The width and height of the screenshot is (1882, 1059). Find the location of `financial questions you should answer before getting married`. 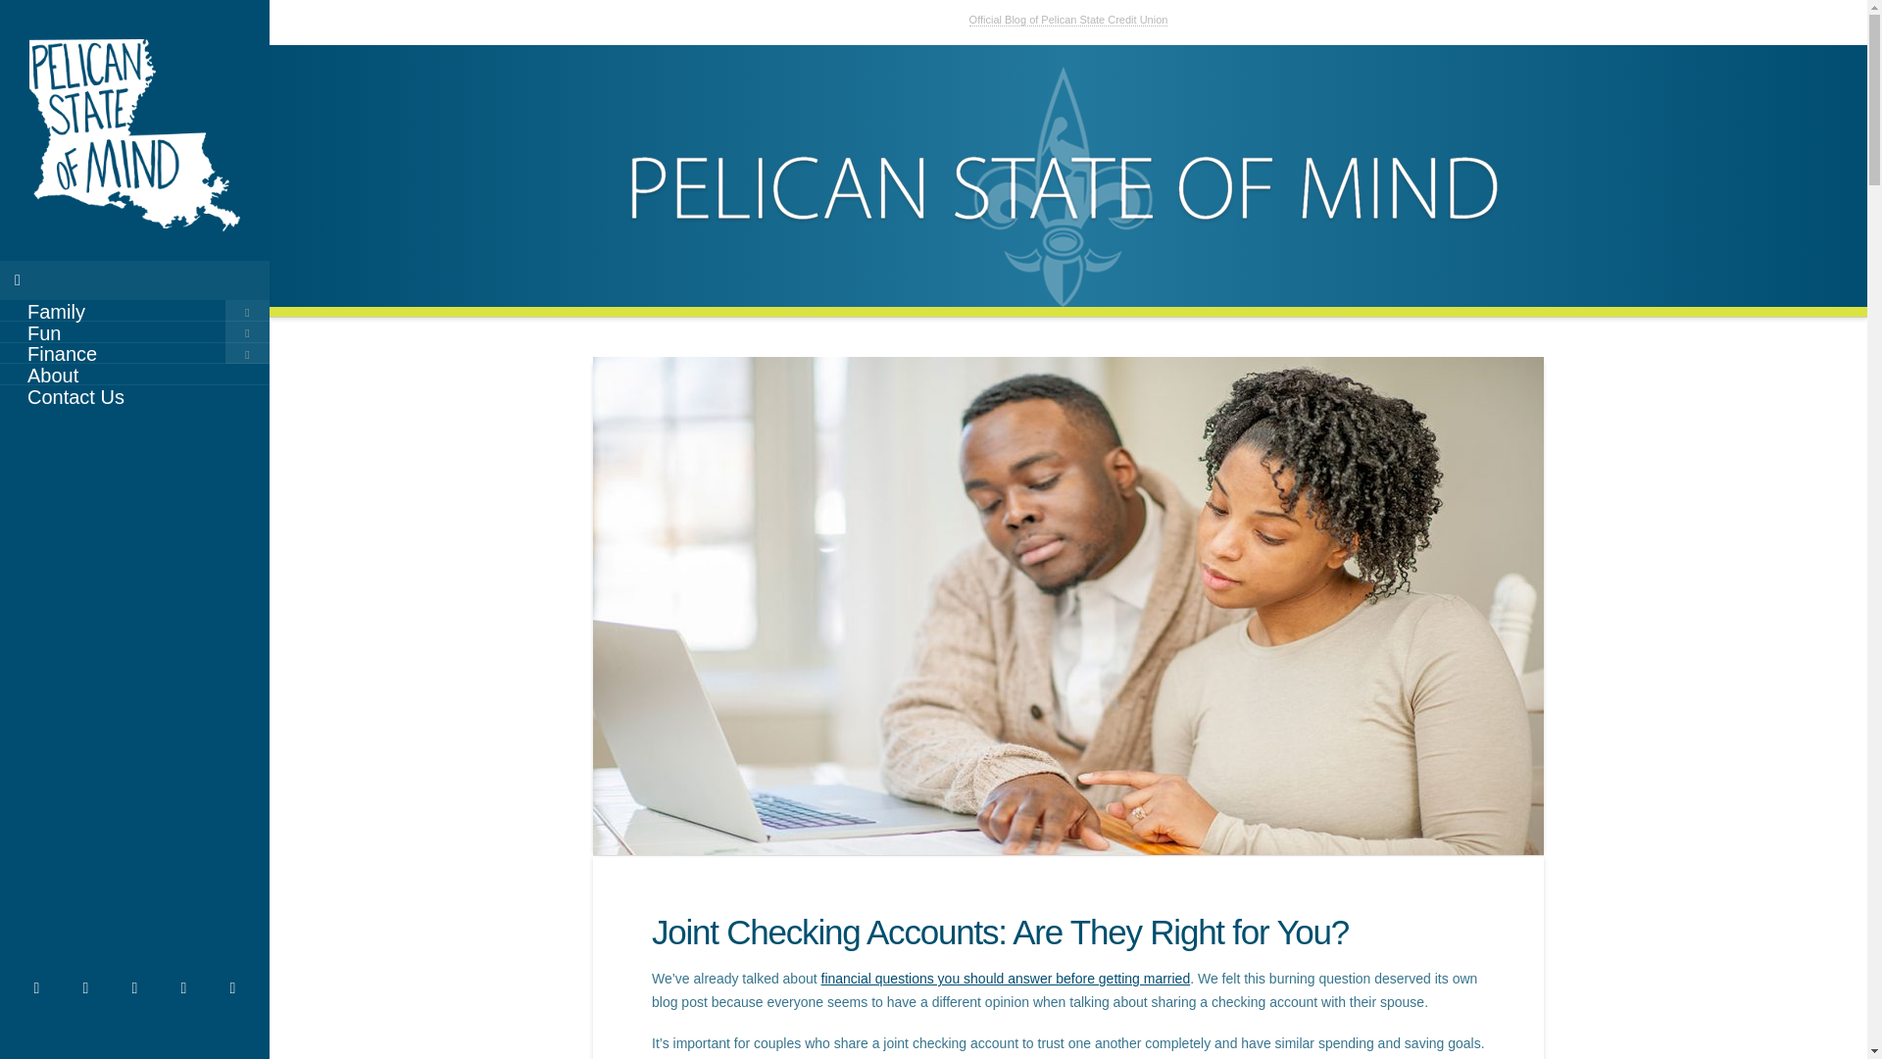

financial questions you should answer before getting married is located at coordinates (1006, 979).